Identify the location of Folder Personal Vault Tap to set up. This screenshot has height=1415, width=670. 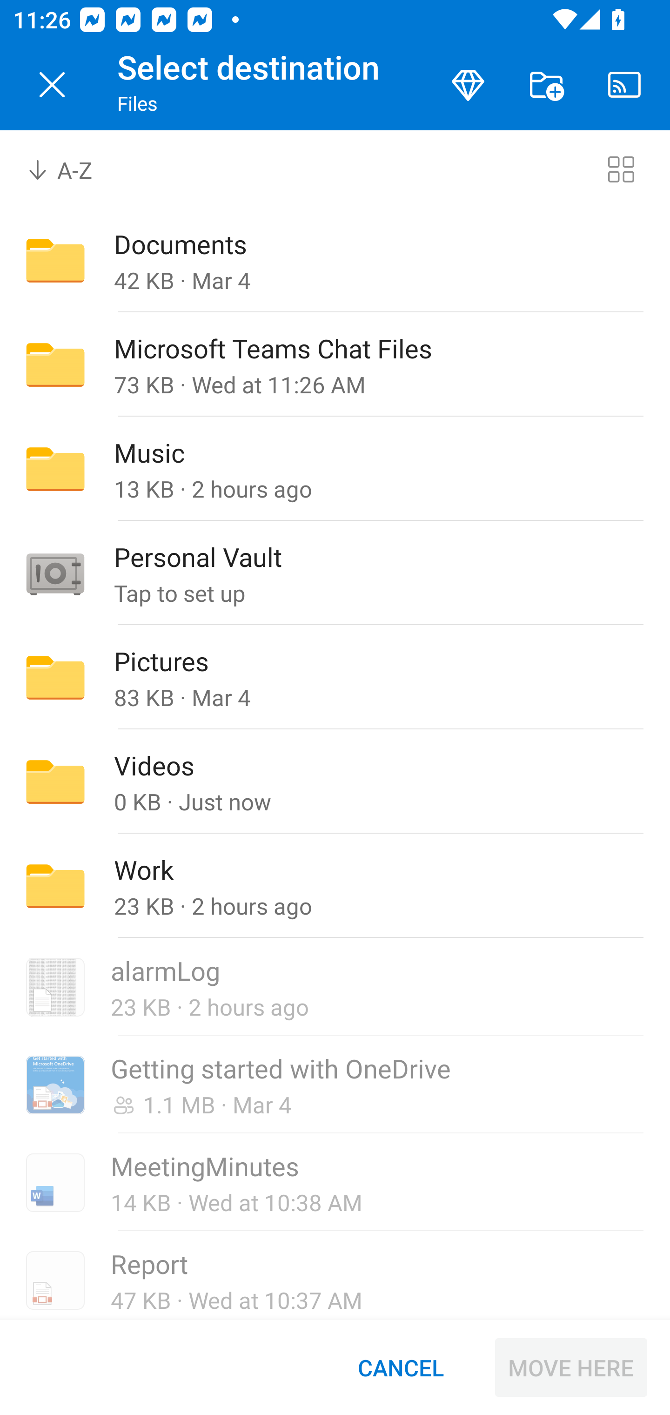
(335, 573).